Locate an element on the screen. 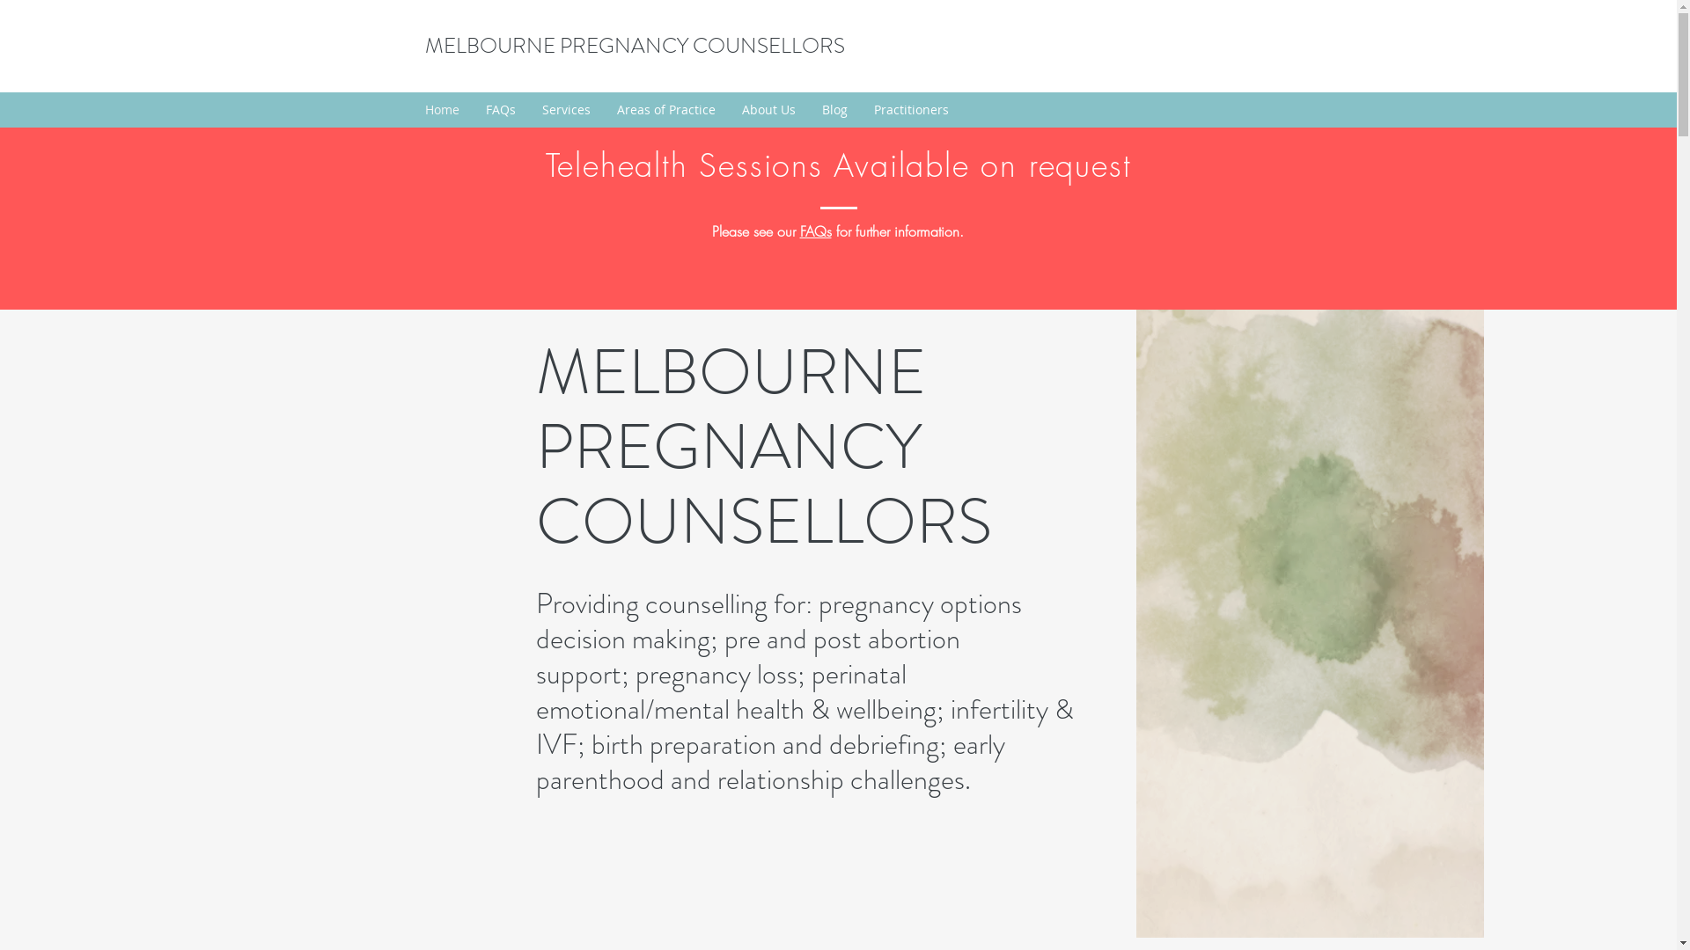  FAQs is located at coordinates (500, 110).